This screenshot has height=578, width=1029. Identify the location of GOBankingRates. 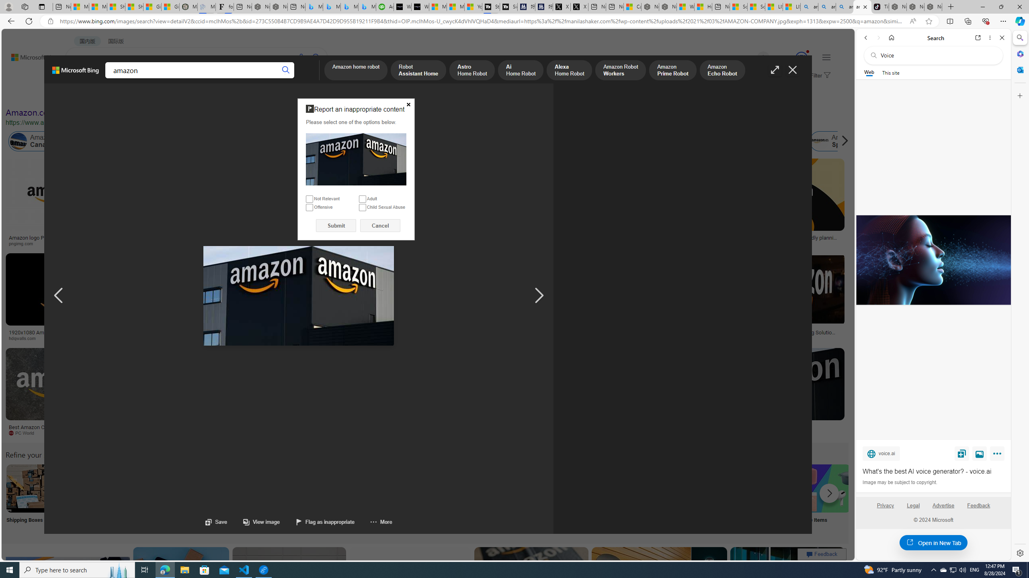
(159, 338).